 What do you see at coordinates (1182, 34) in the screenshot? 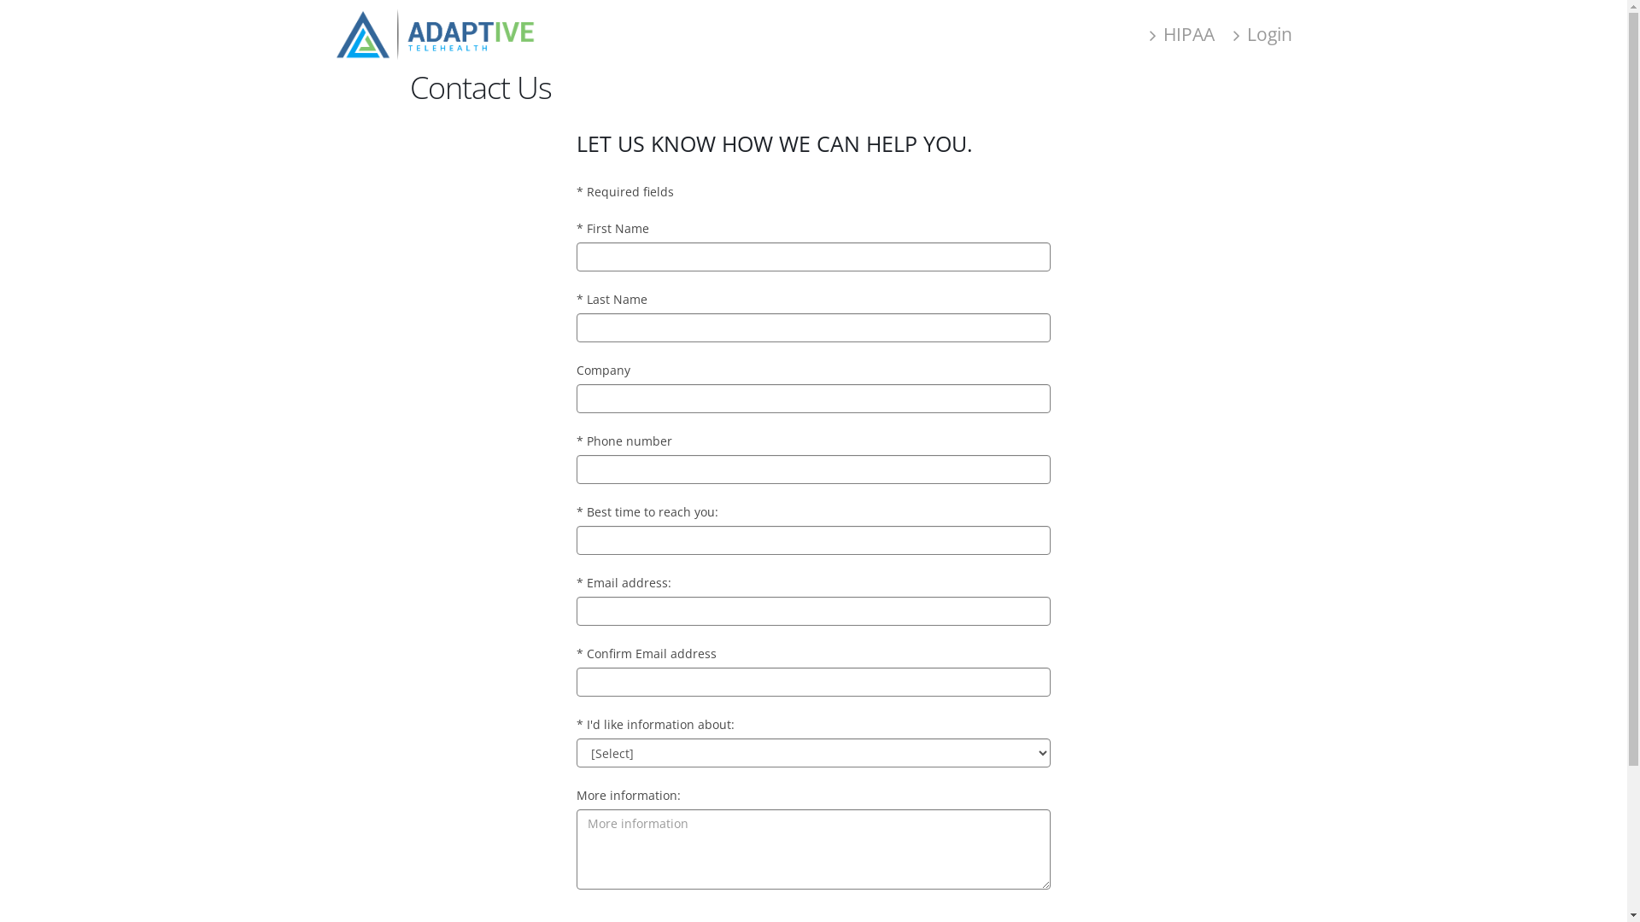
I see `HIPAA` at bounding box center [1182, 34].